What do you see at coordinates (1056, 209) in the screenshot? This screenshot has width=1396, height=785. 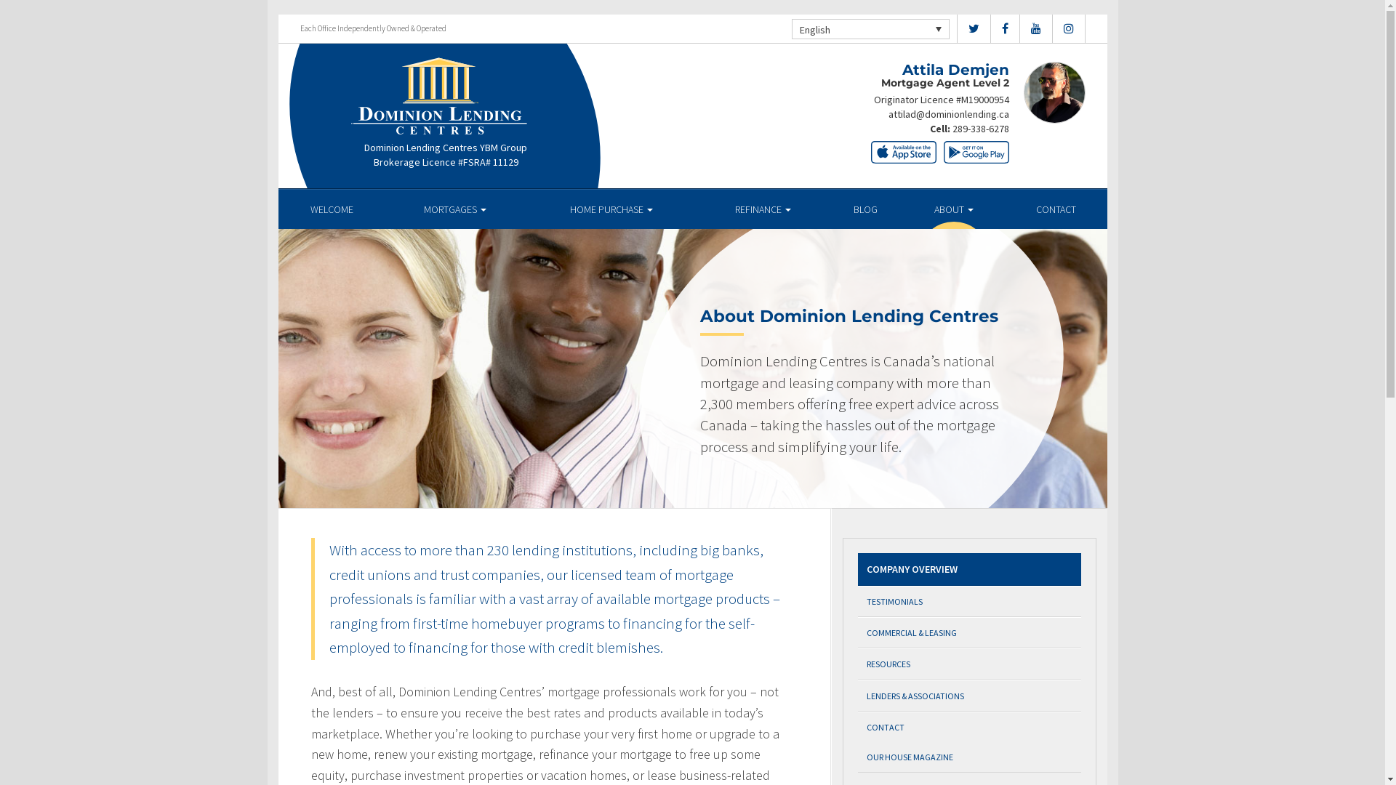 I see `CONTACT` at bounding box center [1056, 209].